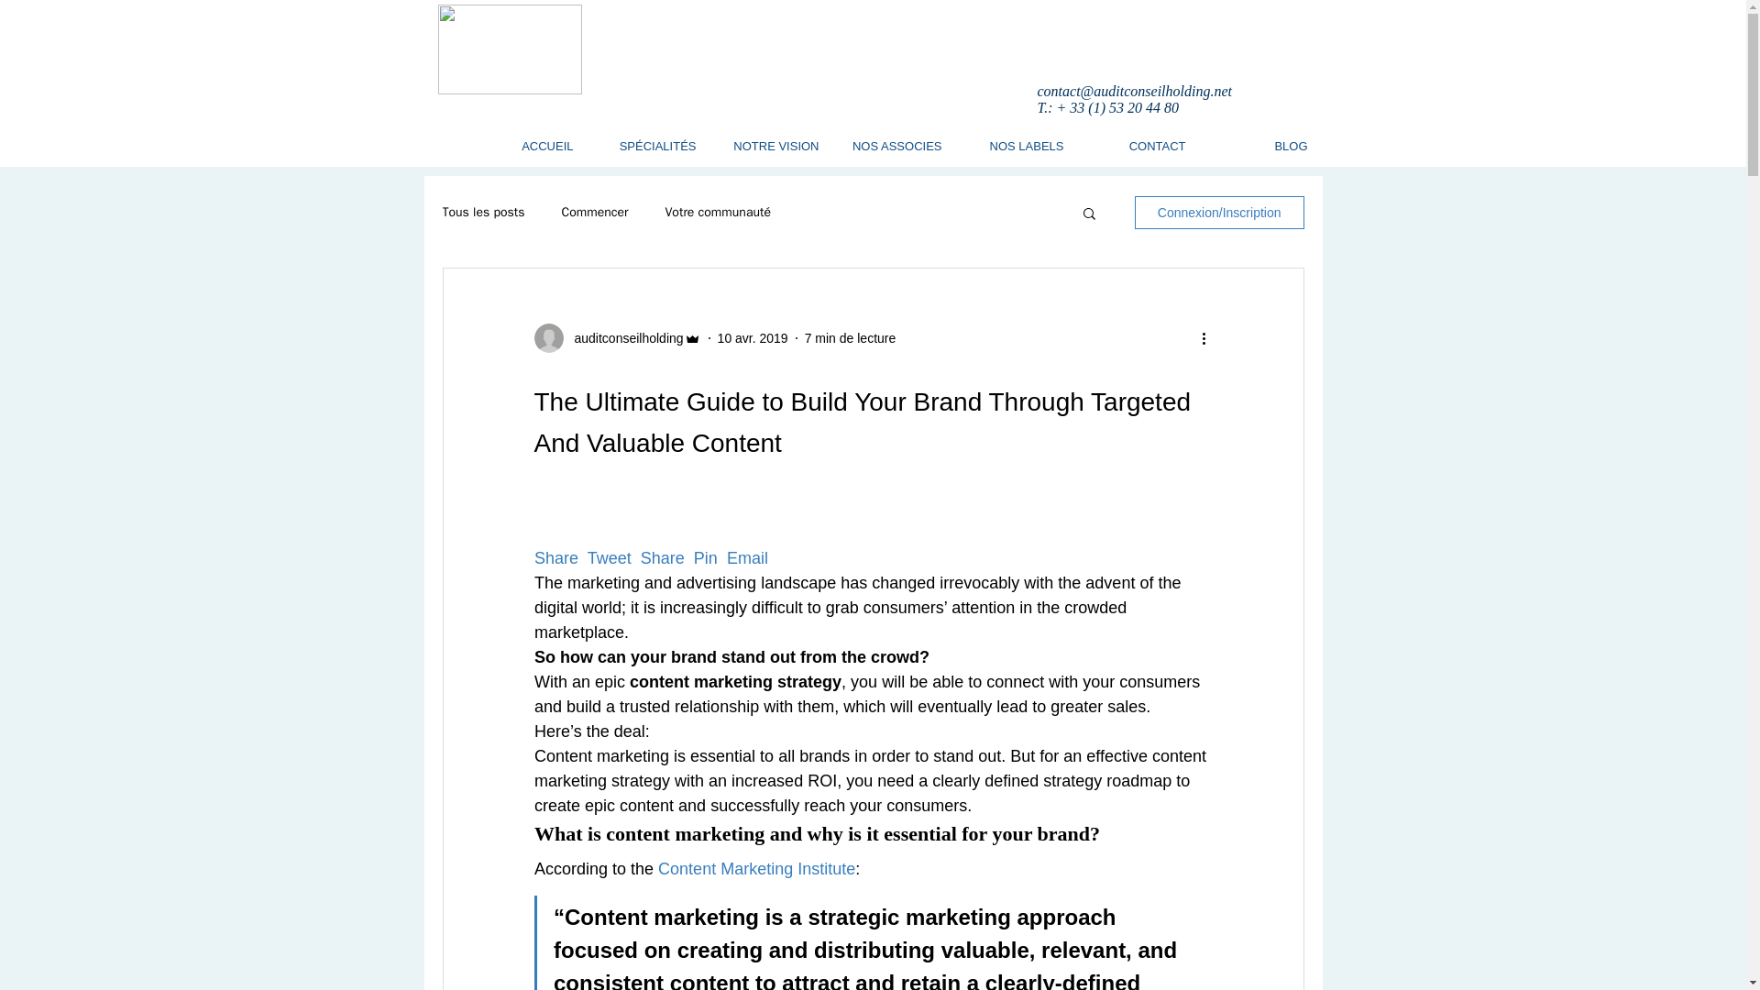 Image resolution: width=1760 pixels, height=990 pixels. I want to click on  Email, so click(744, 557).